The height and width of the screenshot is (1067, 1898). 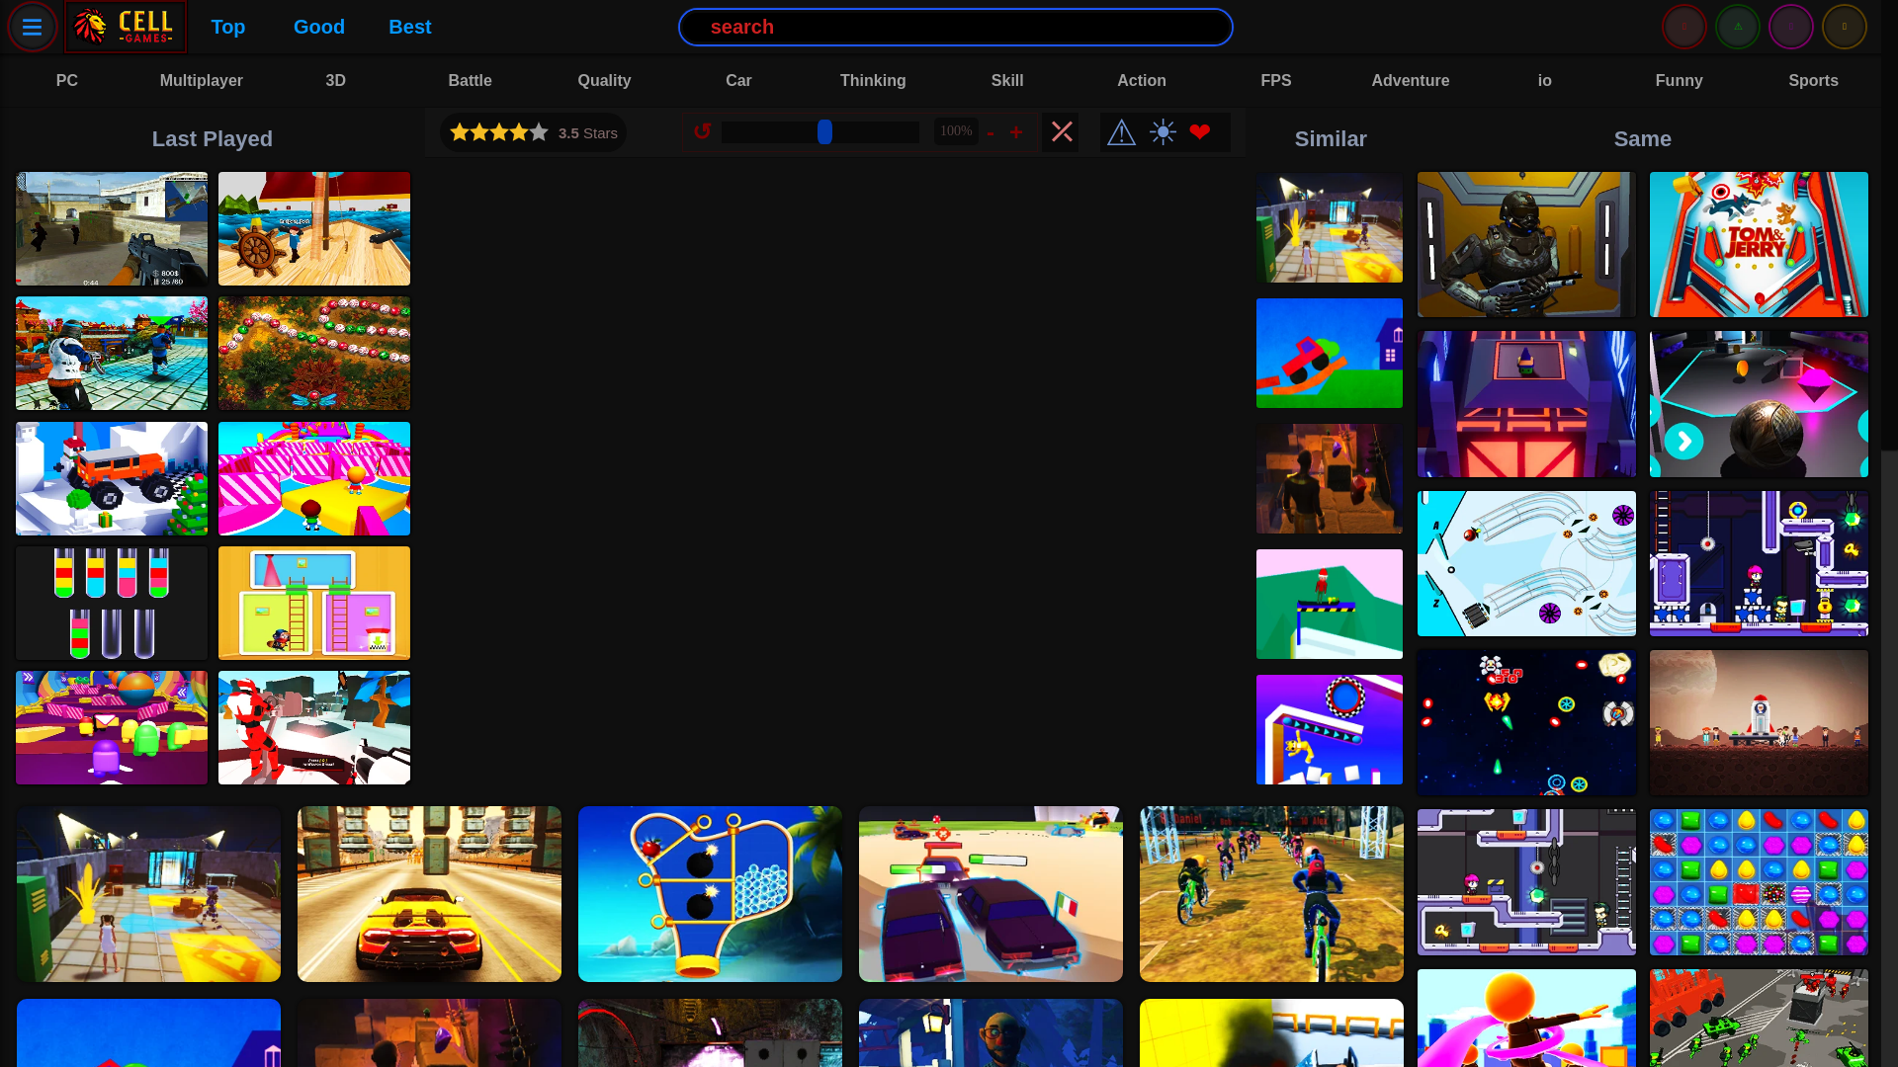 What do you see at coordinates (704, 130) in the screenshot?
I see `reset size` at bounding box center [704, 130].